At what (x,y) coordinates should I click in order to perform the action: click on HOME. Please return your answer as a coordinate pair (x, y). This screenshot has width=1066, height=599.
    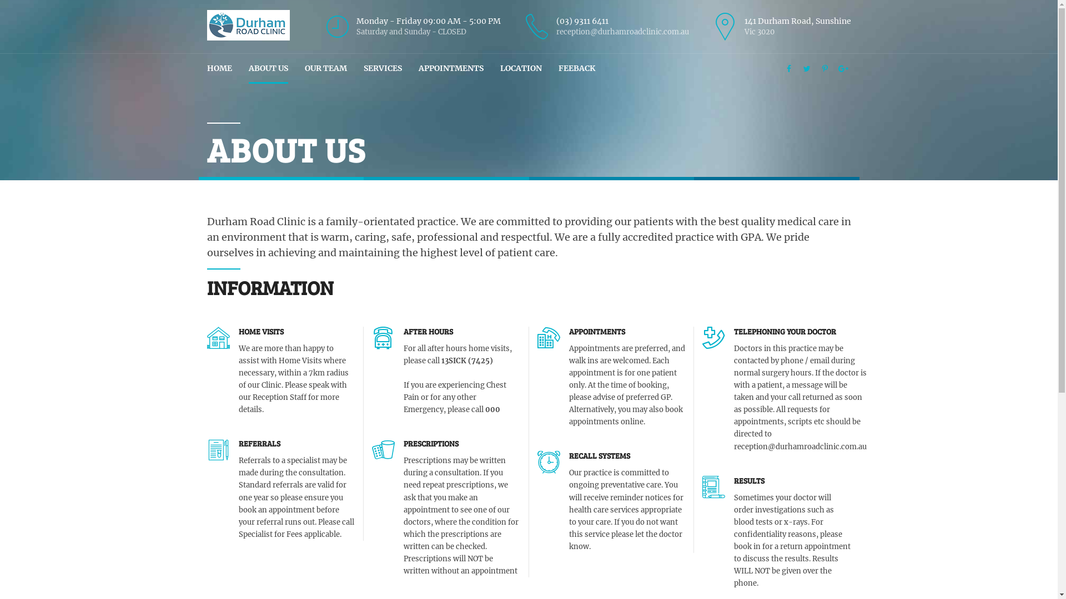
    Looking at the image, I should click on (219, 69).